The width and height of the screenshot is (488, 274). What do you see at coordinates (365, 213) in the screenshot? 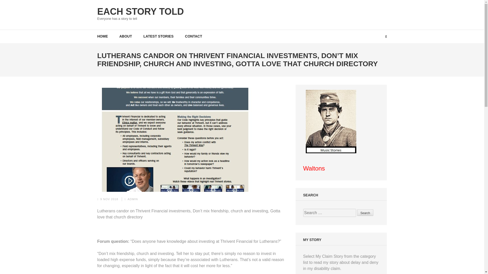
I see `Search` at bounding box center [365, 213].